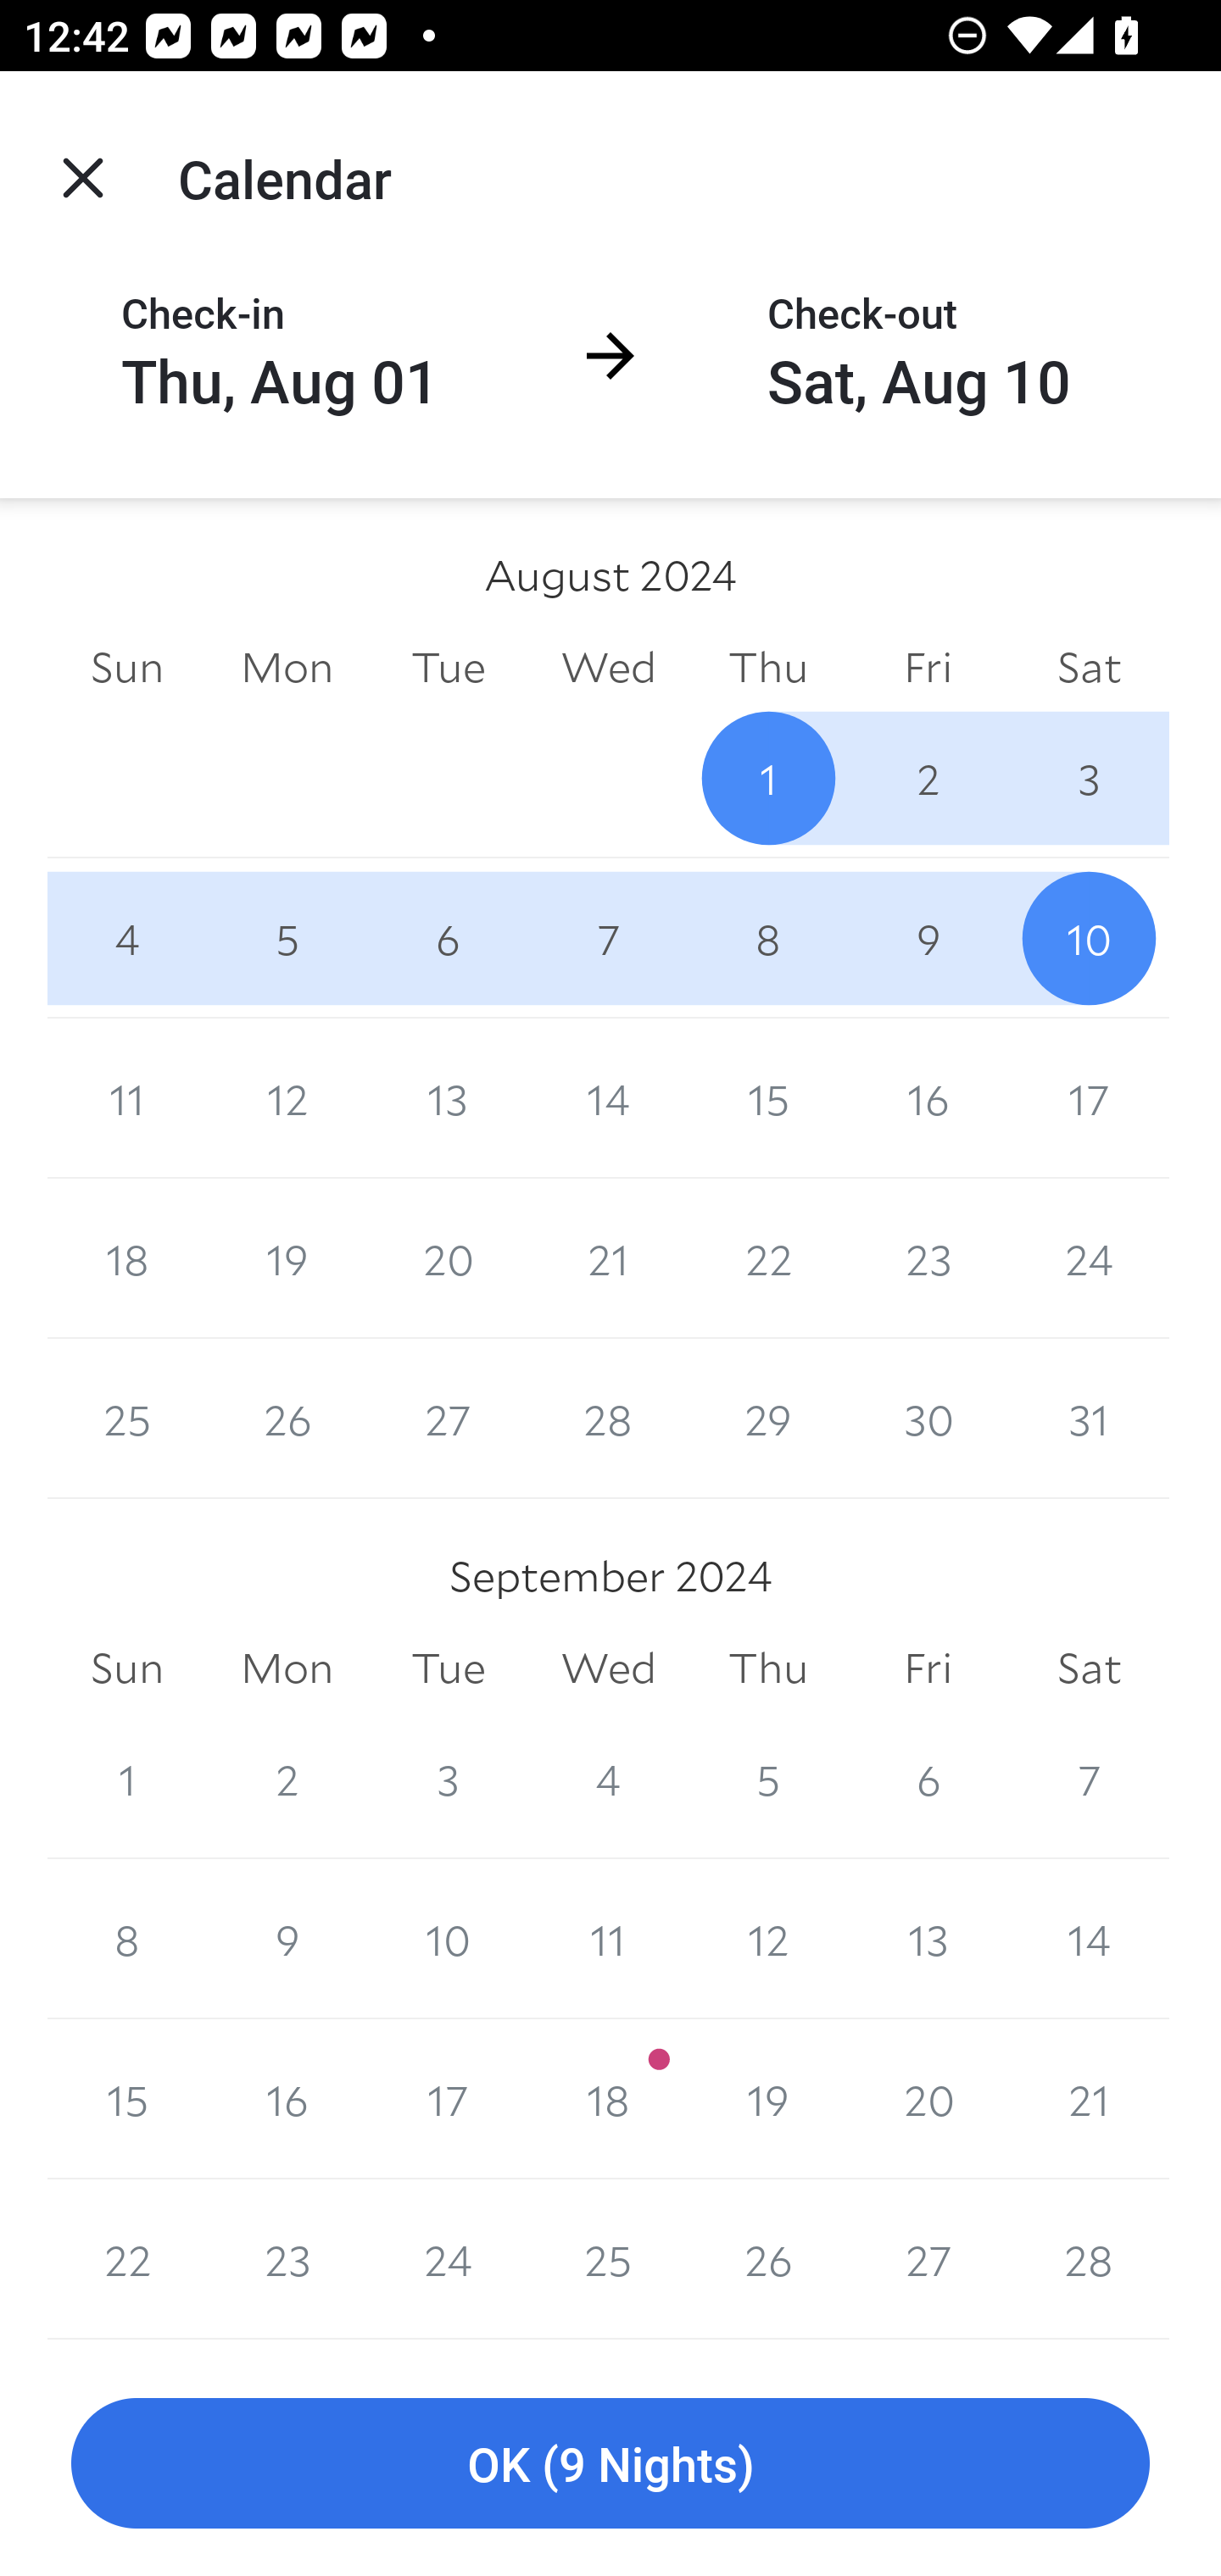 This screenshot has height=2576, width=1221. Describe the element at coordinates (1089, 1669) in the screenshot. I see `Sat` at that location.